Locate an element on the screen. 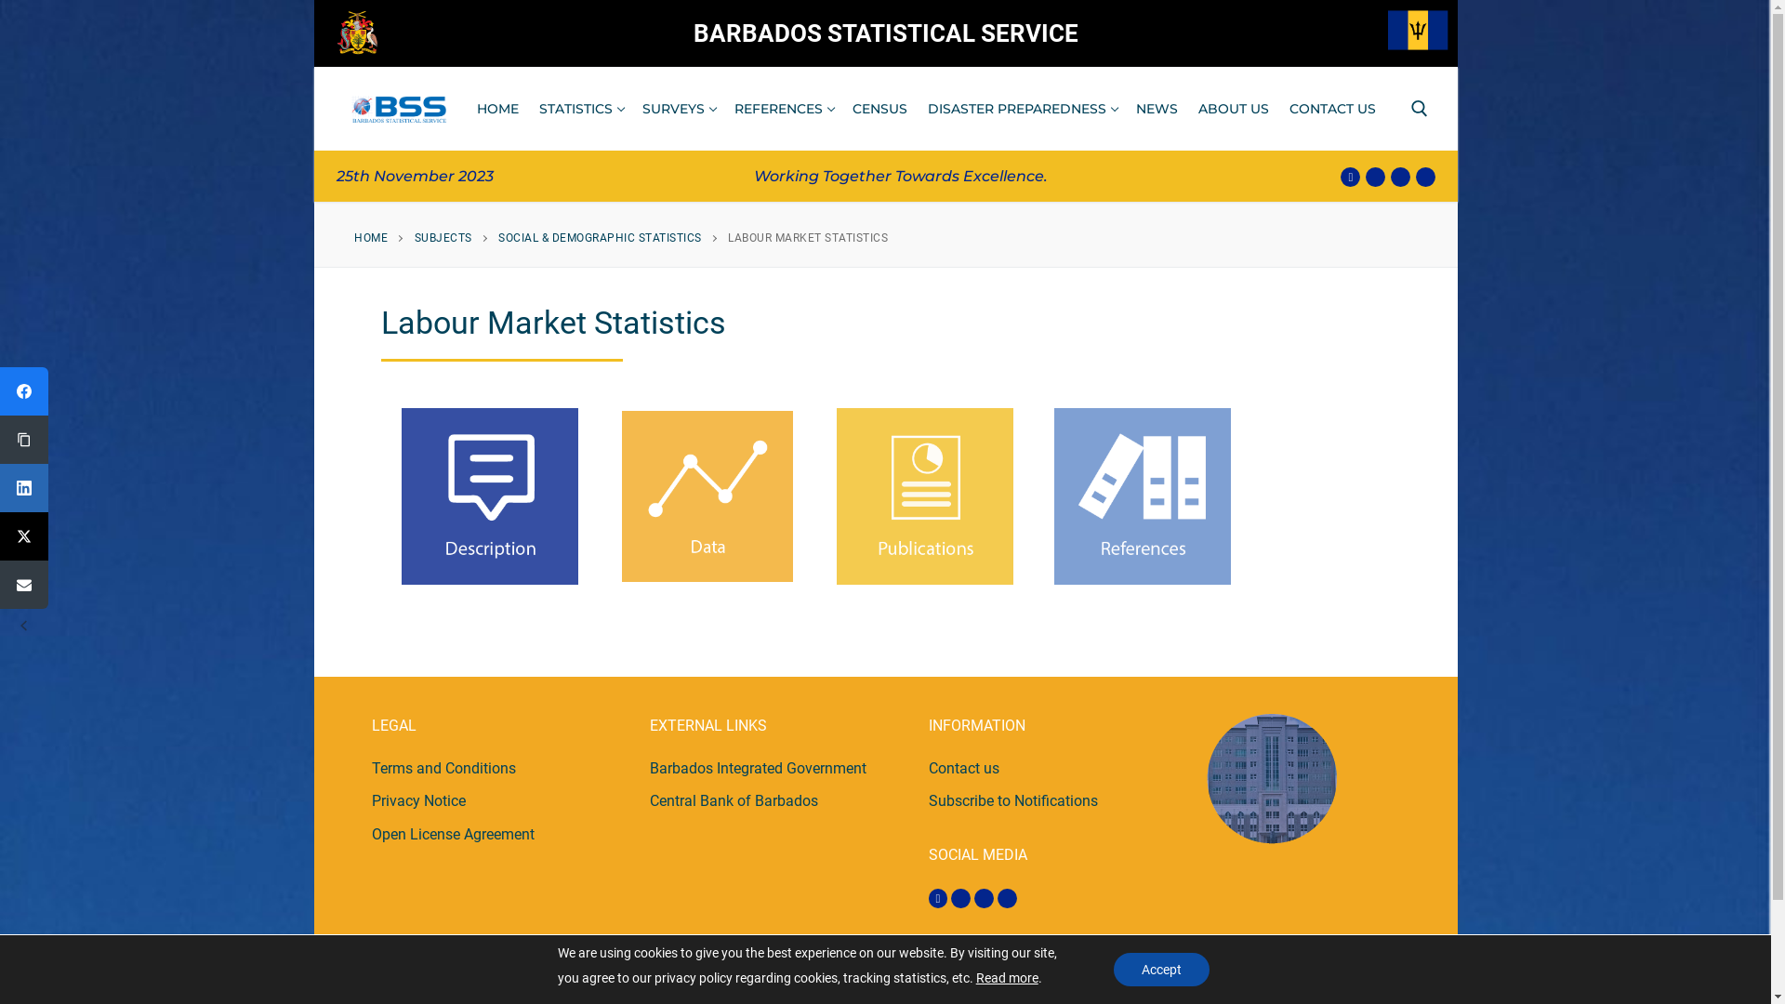 The height and width of the screenshot is (1004, 1785). NEWS is located at coordinates (1157, 109).